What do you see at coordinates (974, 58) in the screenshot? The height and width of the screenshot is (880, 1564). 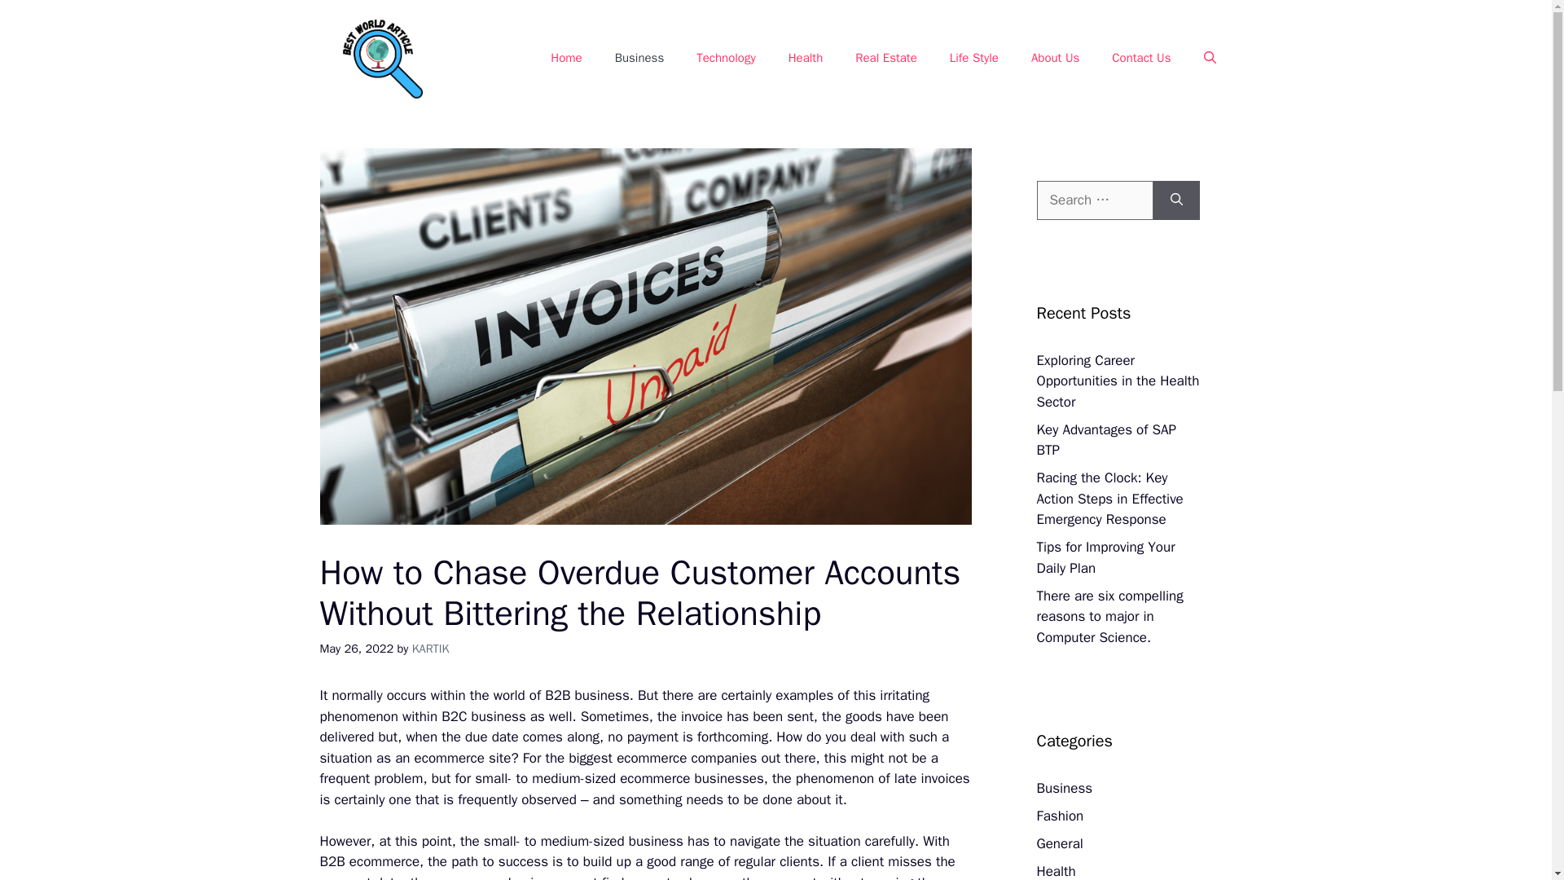 I see `Life Style` at bounding box center [974, 58].